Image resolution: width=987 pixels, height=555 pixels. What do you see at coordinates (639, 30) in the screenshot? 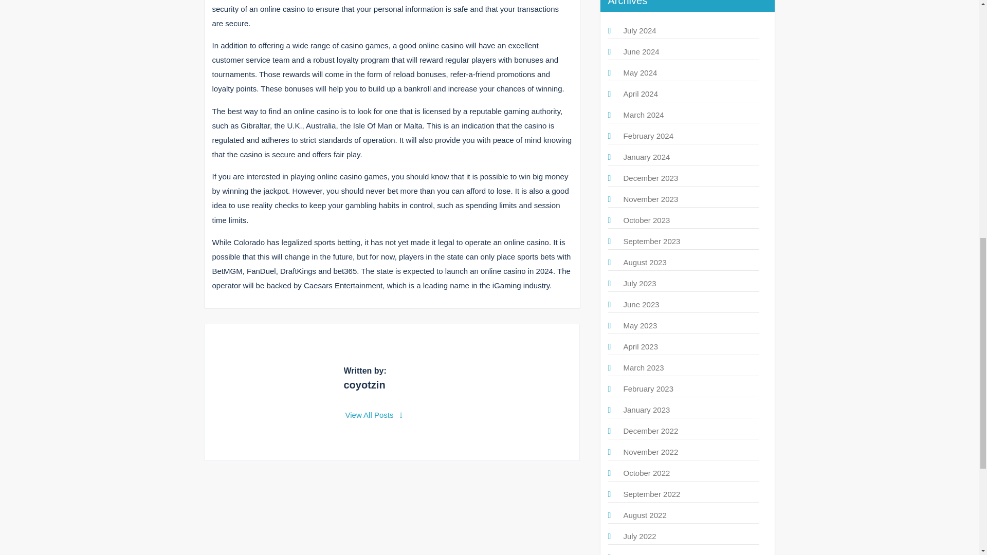
I see `July 2024` at bounding box center [639, 30].